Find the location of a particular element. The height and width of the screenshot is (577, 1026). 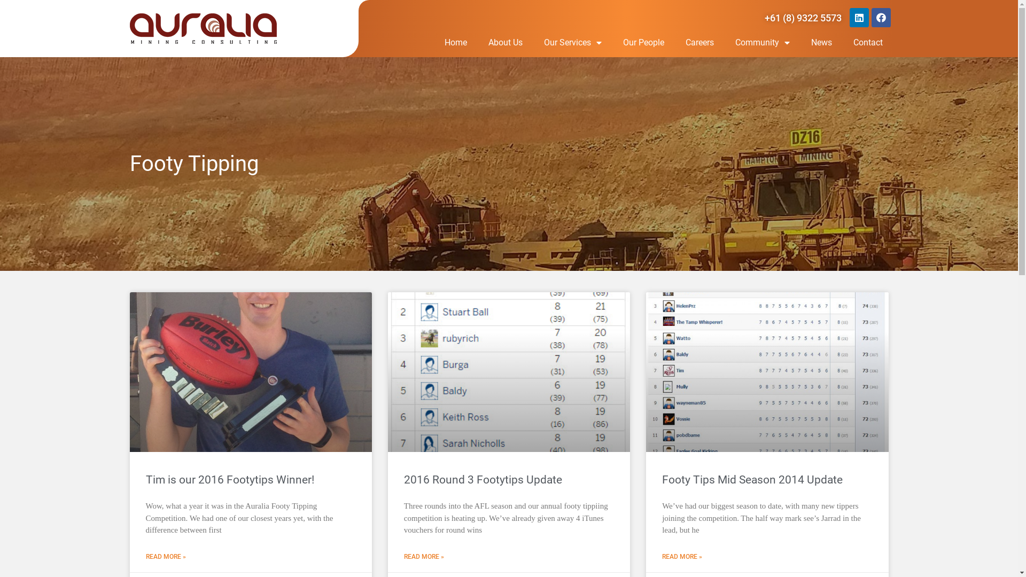

Community is located at coordinates (763, 43).